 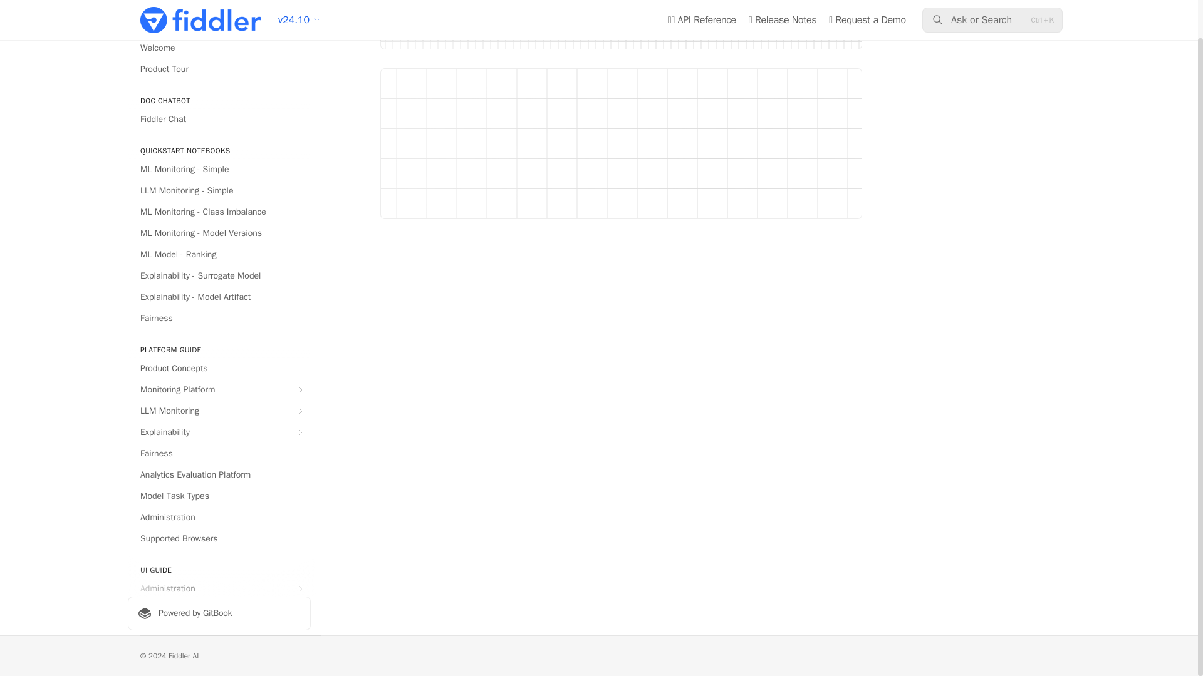 What do you see at coordinates (219, 169) in the screenshot?
I see `ML Monitoring - Simple` at bounding box center [219, 169].